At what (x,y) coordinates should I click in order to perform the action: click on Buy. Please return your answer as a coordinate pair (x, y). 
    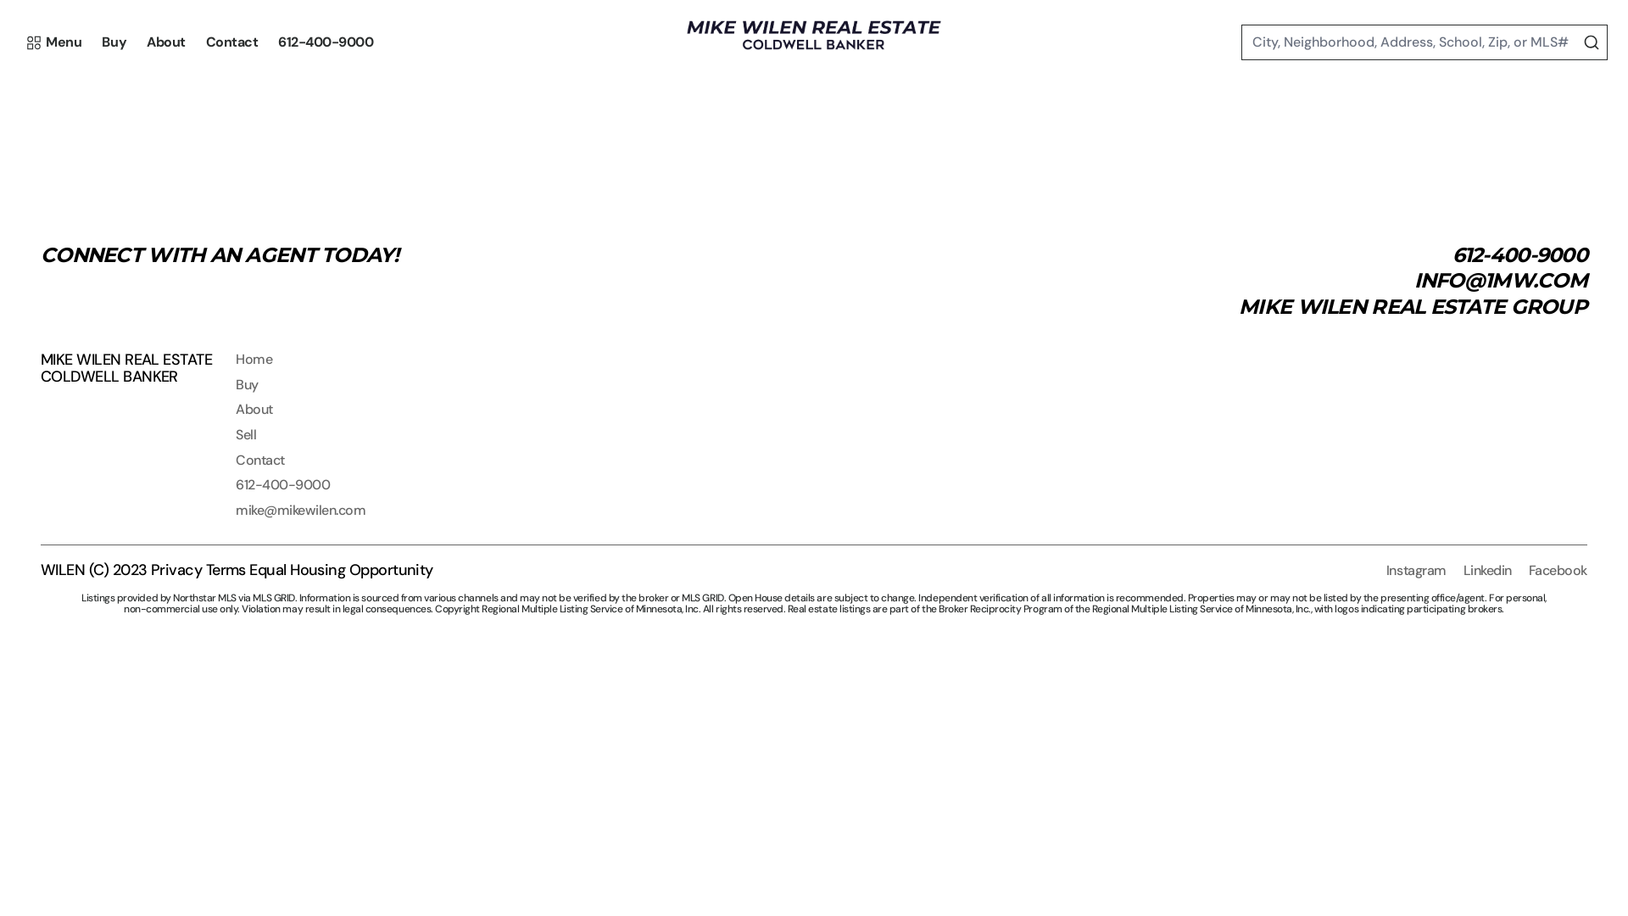
    Looking at the image, I should click on (248, 385).